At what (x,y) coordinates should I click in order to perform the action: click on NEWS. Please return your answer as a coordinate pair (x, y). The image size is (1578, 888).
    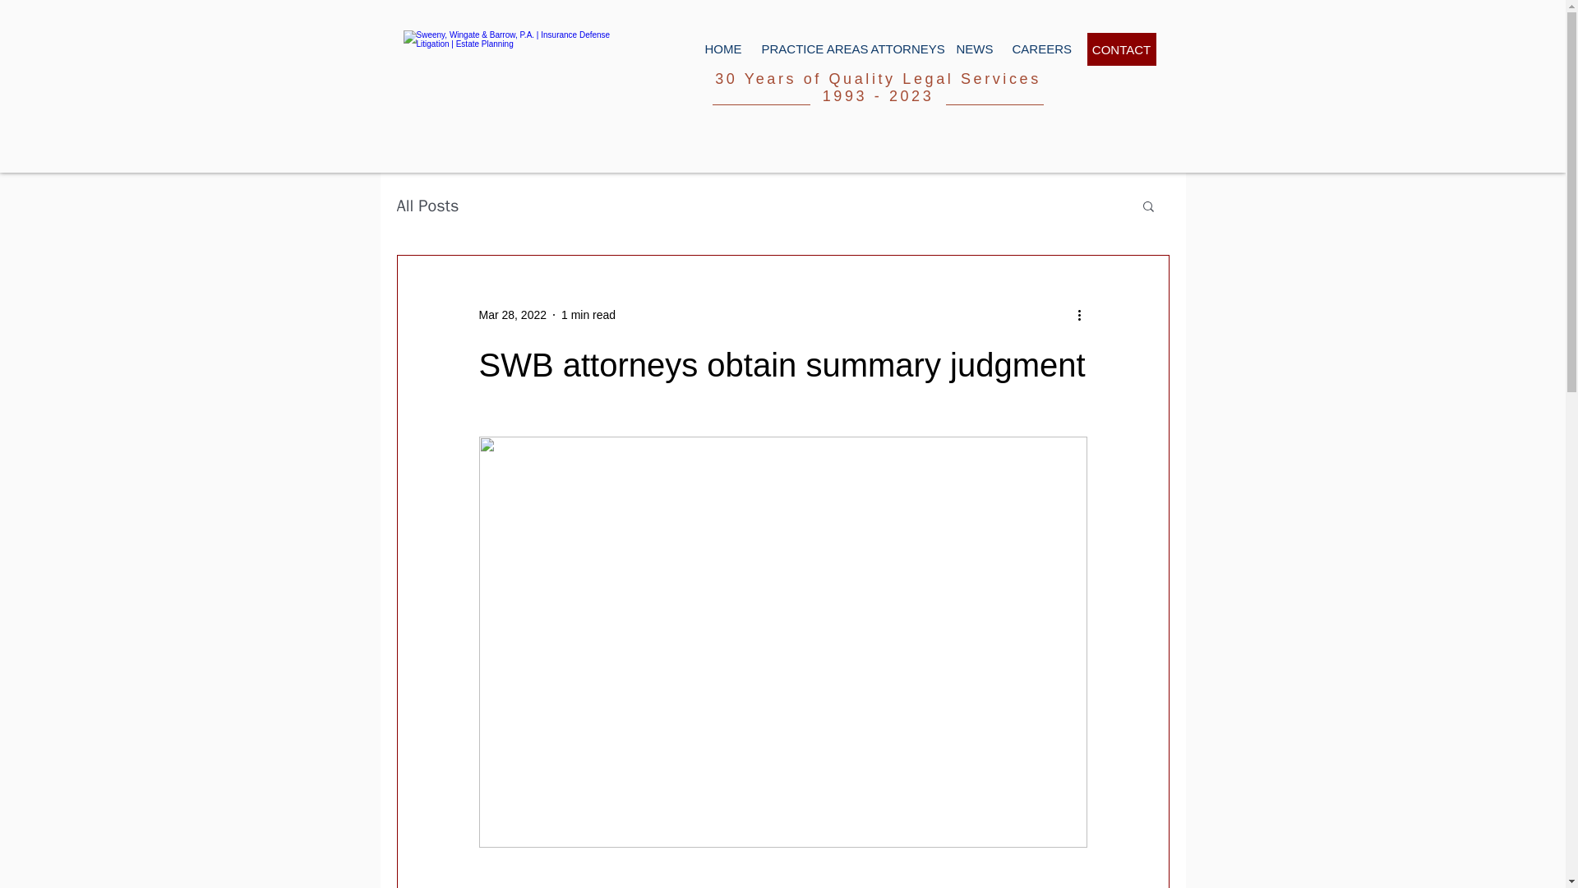
    Looking at the image, I should click on (971, 49).